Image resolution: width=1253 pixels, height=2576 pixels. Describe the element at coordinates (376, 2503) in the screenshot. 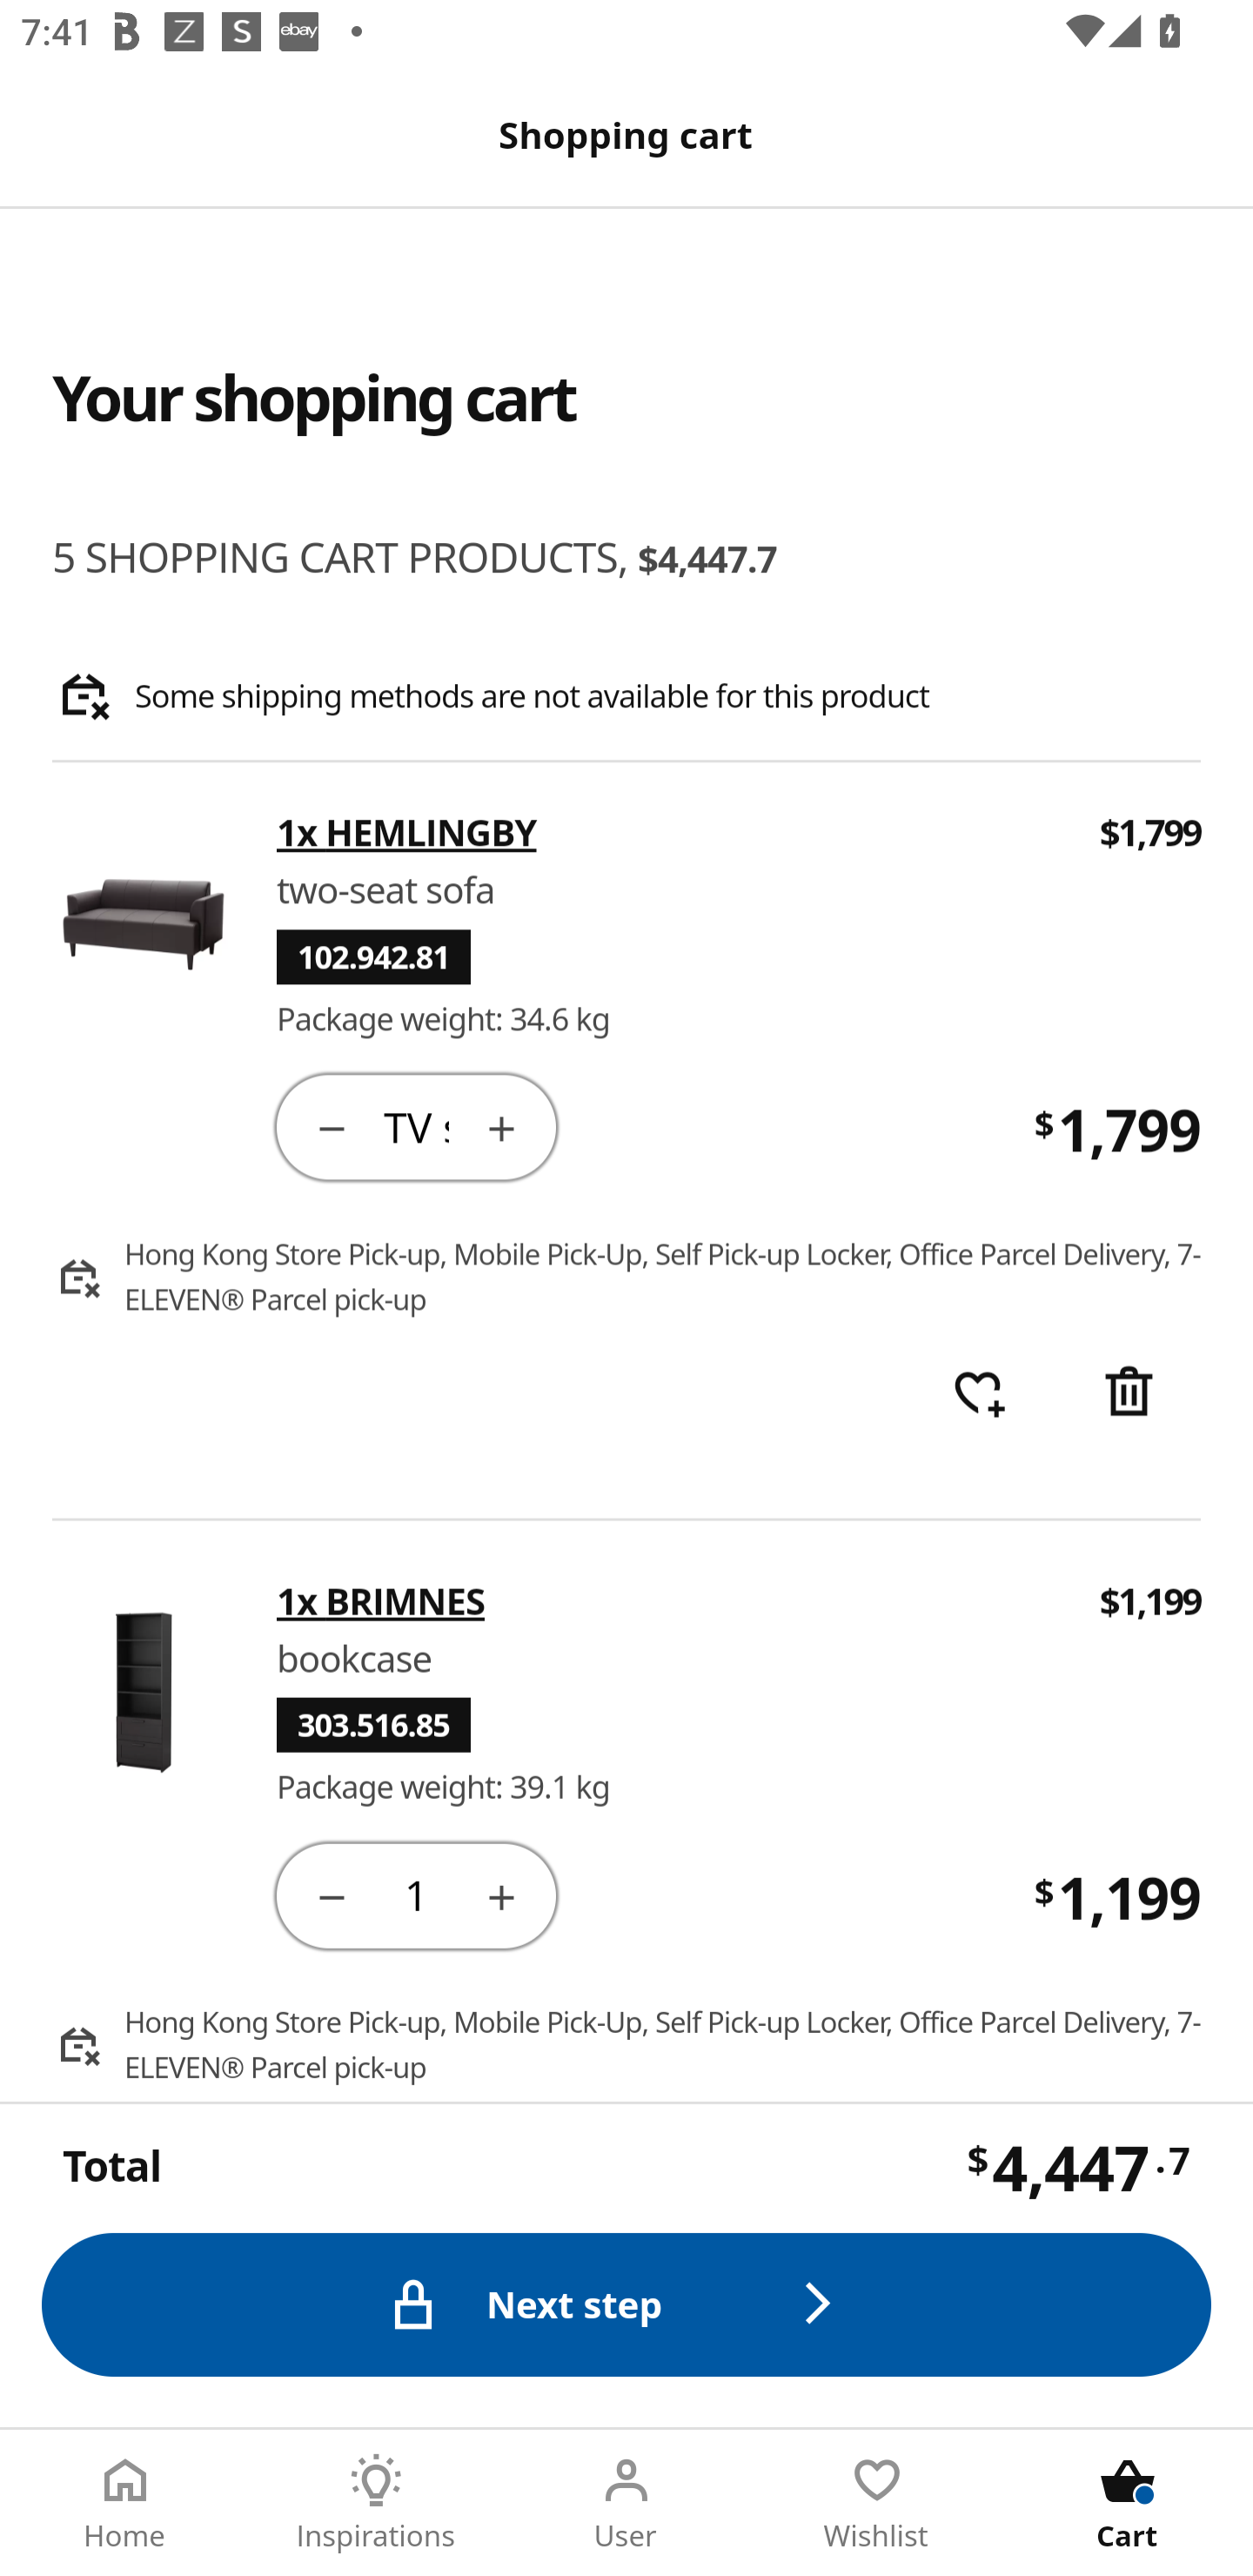

I see `Inspirations
Tab 2 of 5` at that location.